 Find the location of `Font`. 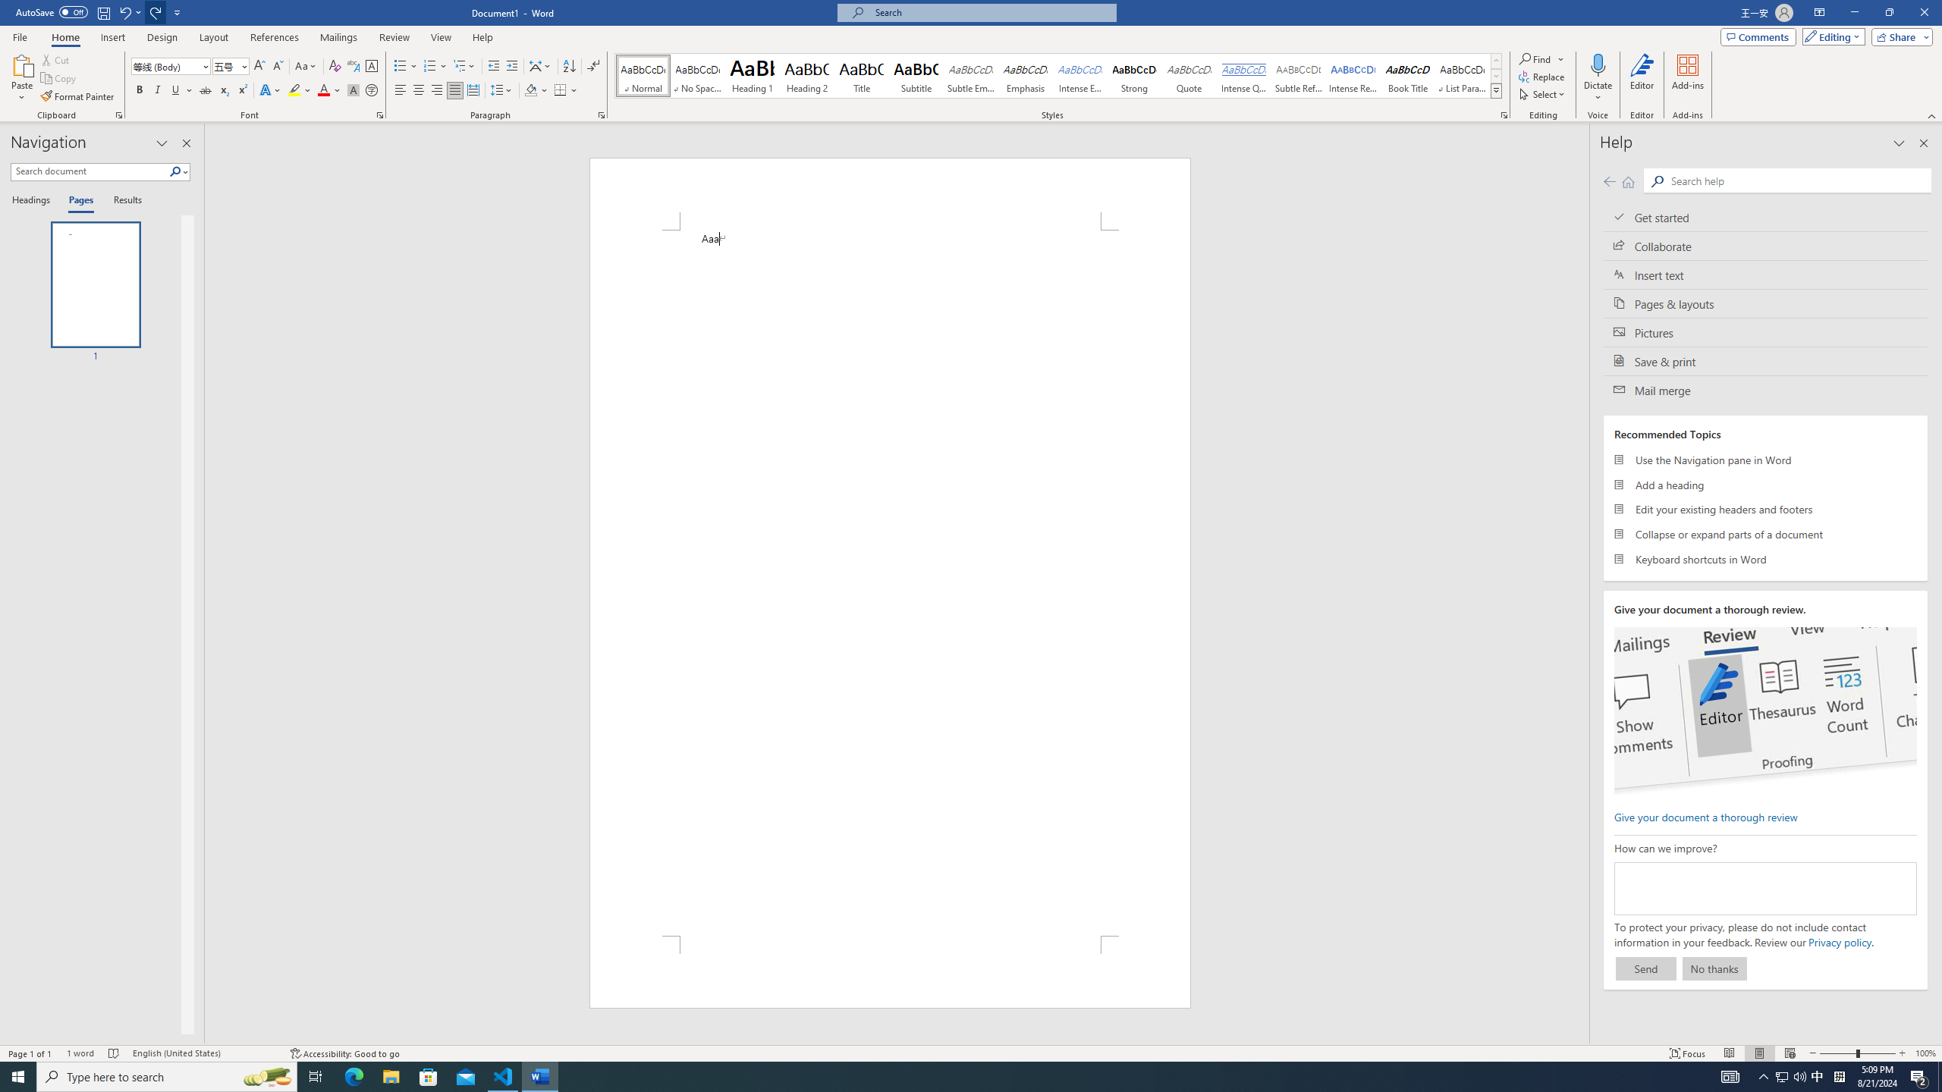

Font is located at coordinates (171, 67).